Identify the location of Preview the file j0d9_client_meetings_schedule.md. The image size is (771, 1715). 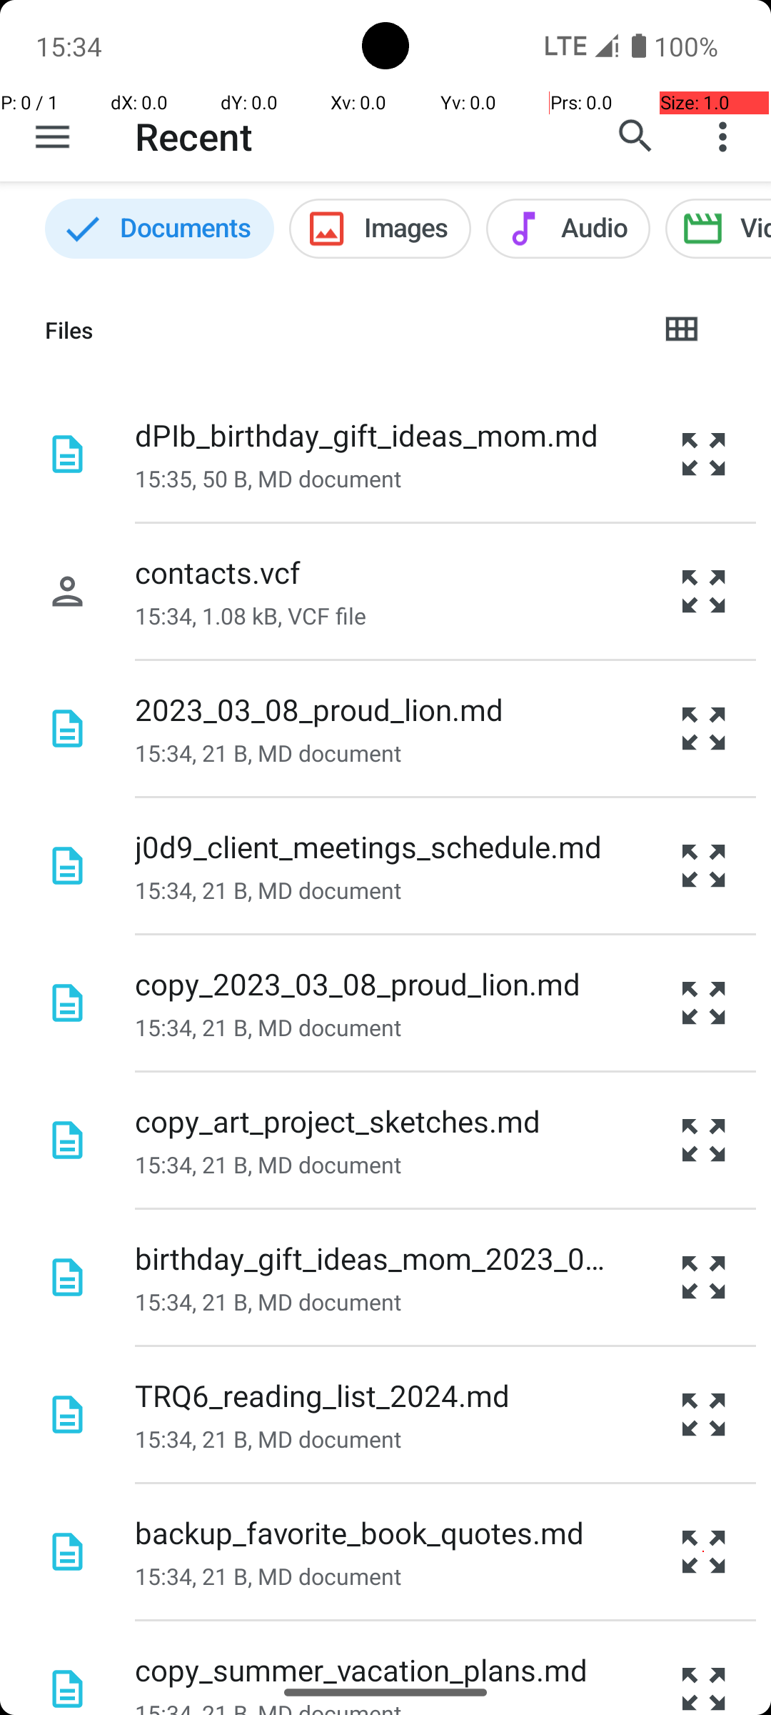
(704, 866).